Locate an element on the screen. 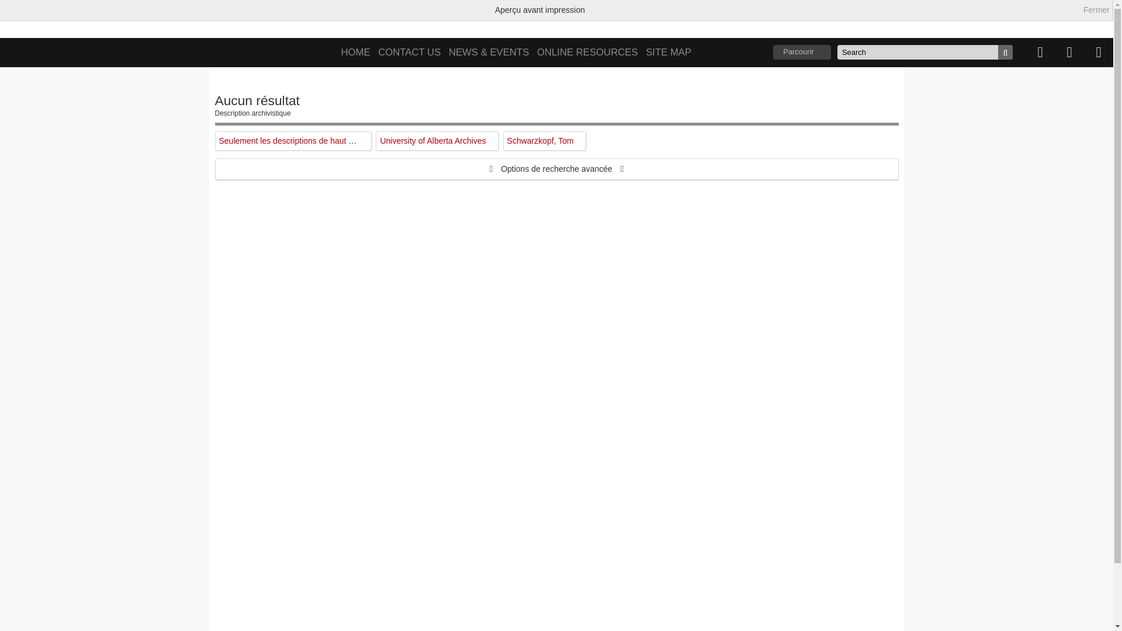 This screenshot has height=631, width=1122. Facebook is located at coordinates (487, 20).